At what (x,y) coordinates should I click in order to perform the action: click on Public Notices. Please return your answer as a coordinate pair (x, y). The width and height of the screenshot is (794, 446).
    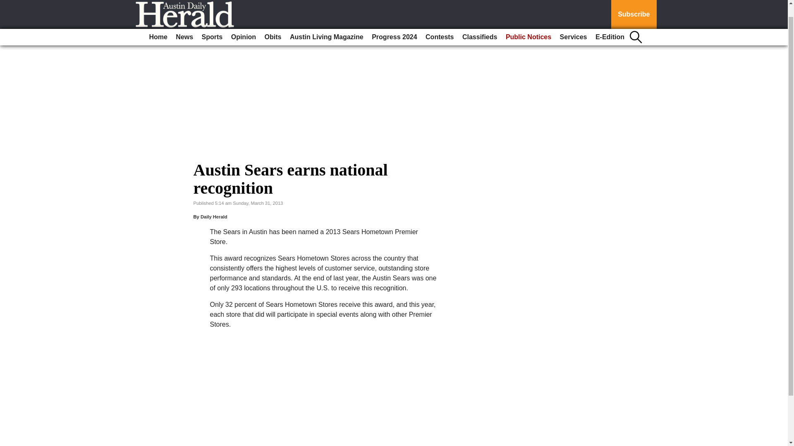
    Looking at the image, I should click on (529, 24).